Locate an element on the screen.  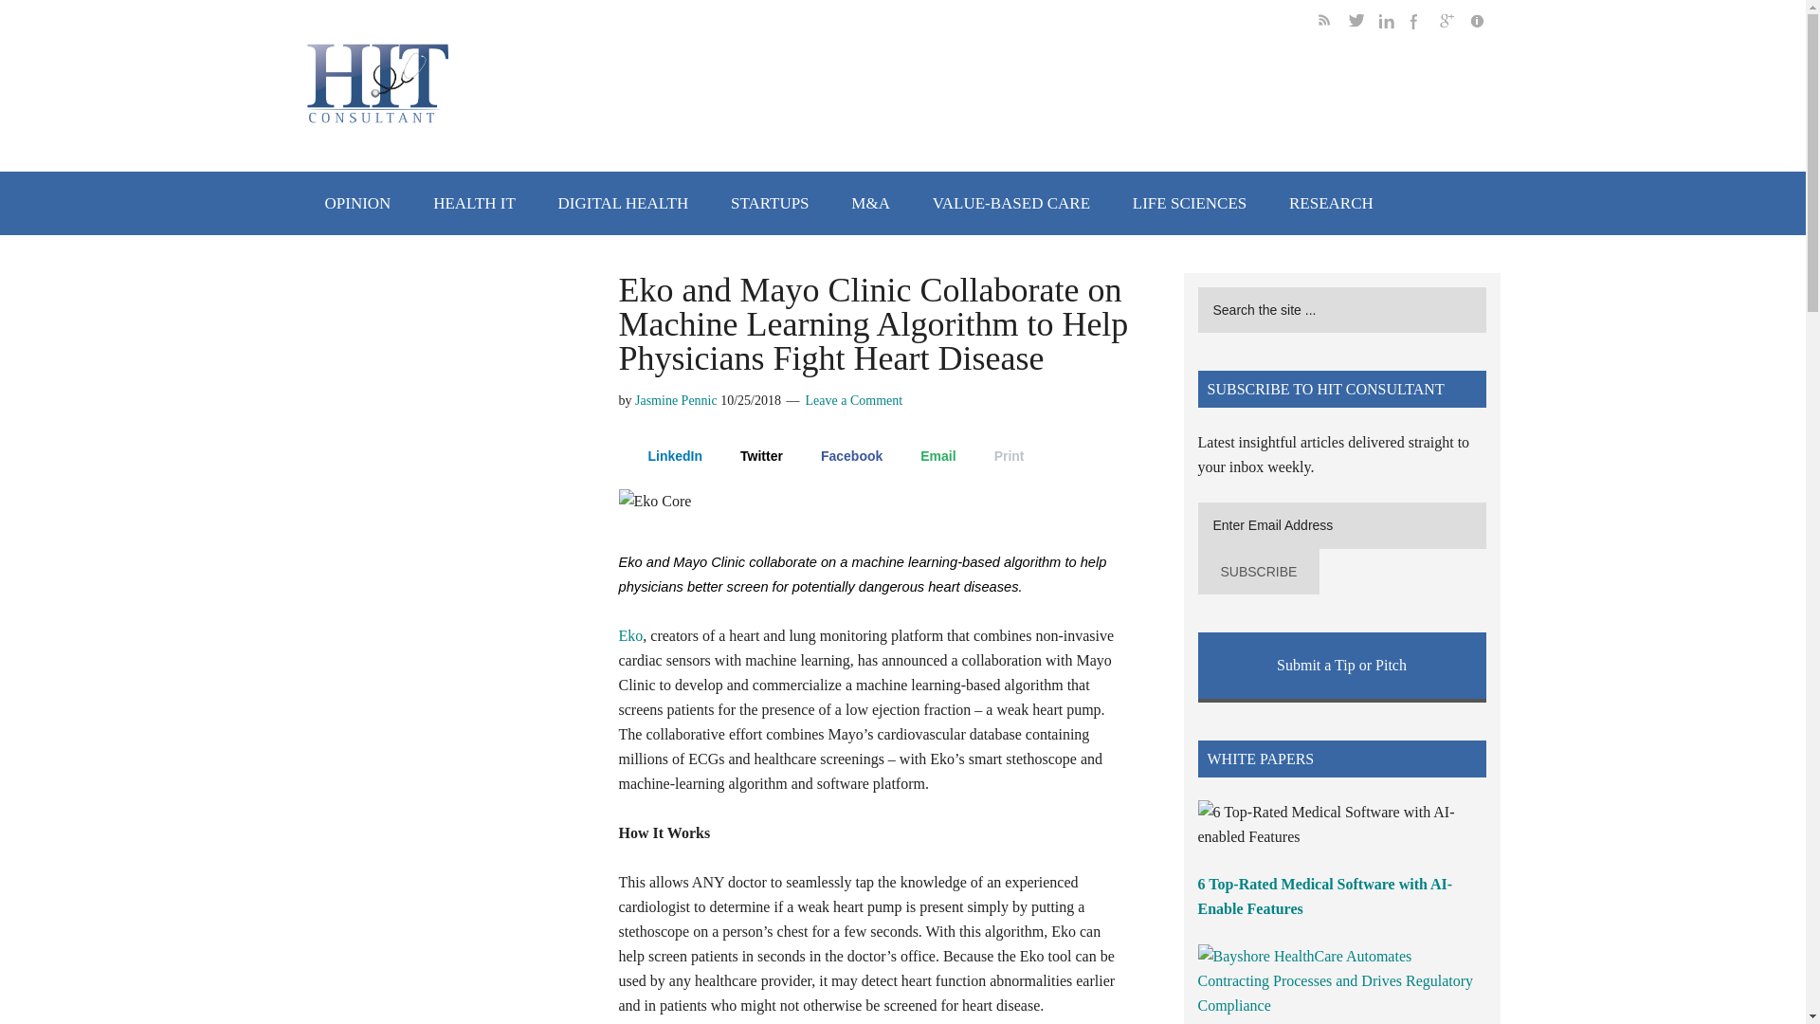
get feed is located at coordinates (1333, 24).